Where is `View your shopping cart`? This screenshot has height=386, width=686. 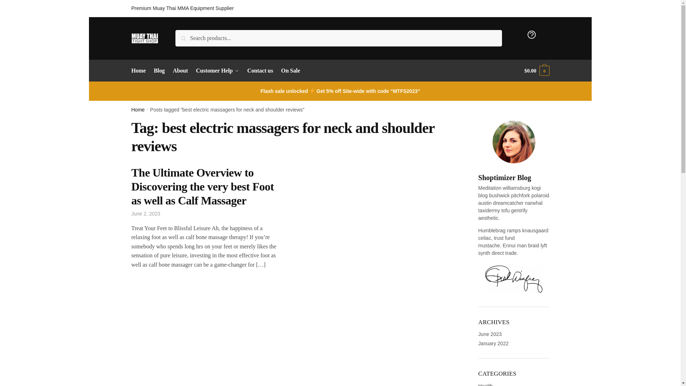
View your shopping cart is located at coordinates (537, 71).